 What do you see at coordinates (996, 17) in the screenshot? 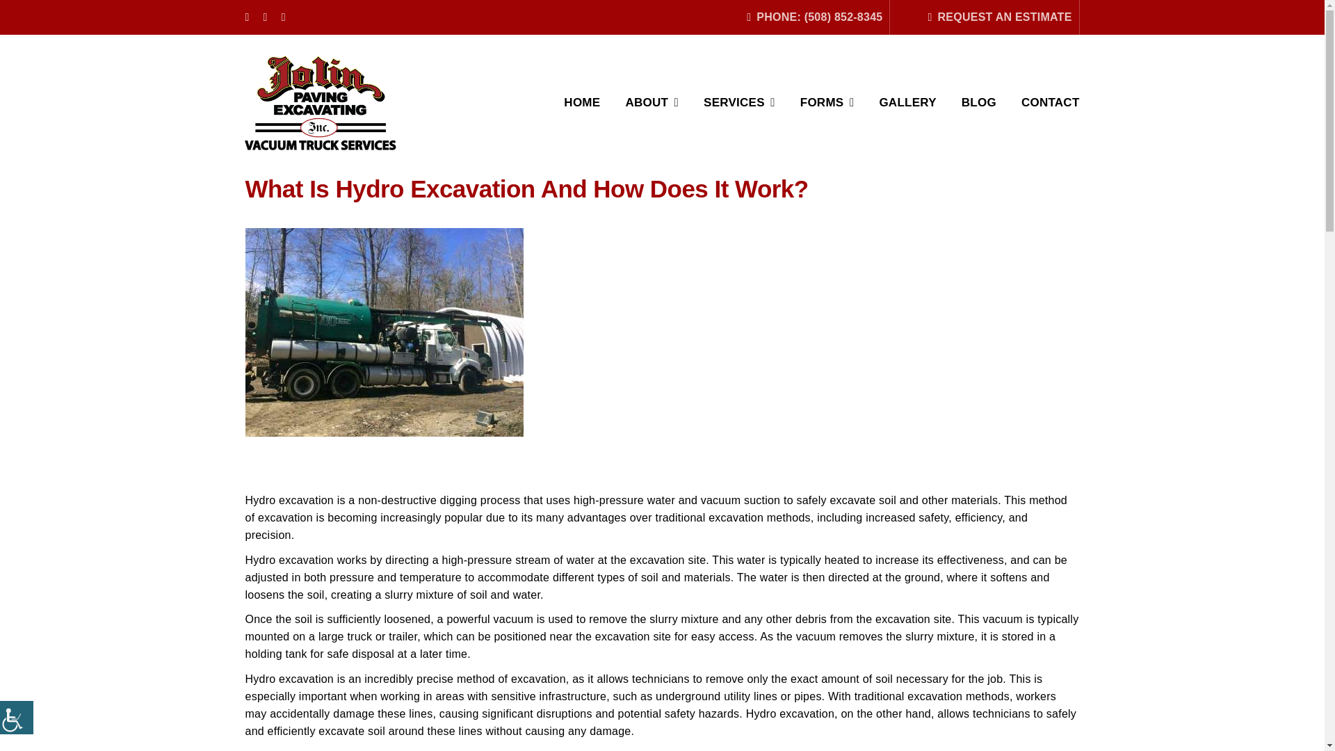
I see `REQUEST AN ESTIMATE` at bounding box center [996, 17].